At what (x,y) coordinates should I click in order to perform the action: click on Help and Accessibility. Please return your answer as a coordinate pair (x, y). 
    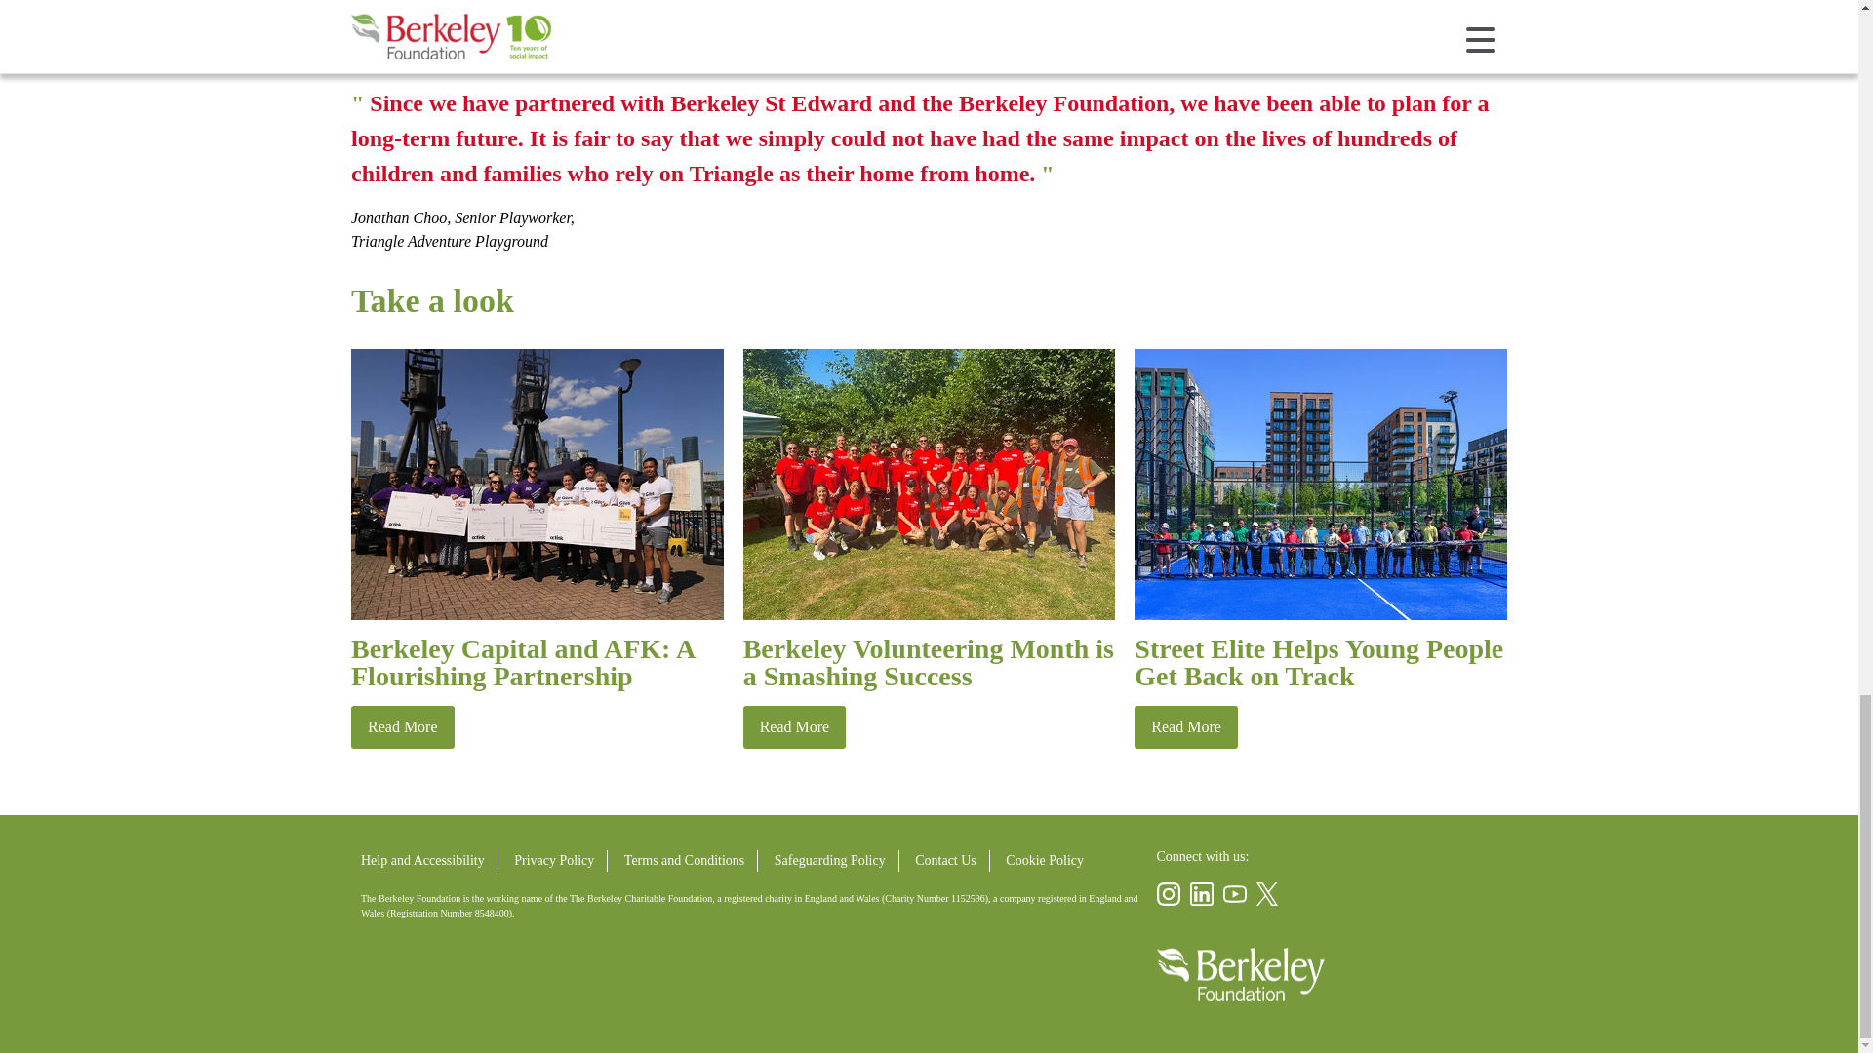
    Looking at the image, I should click on (423, 860).